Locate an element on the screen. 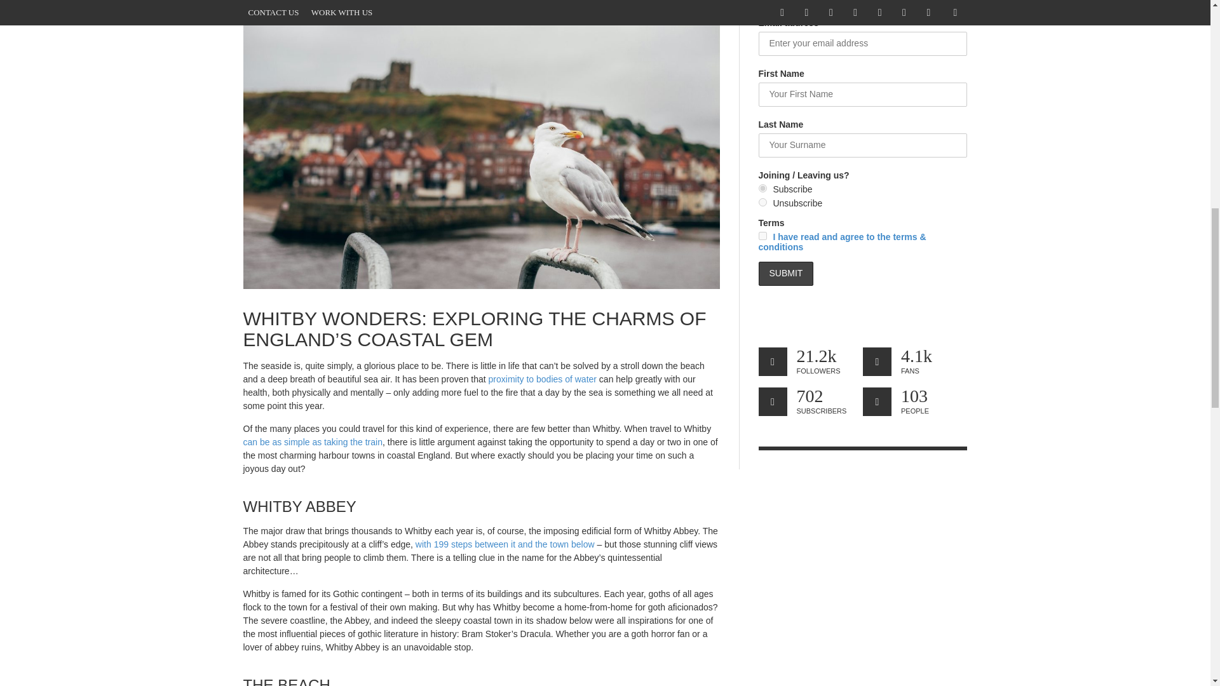 This screenshot has height=686, width=1220. subscribe is located at coordinates (762, 188).